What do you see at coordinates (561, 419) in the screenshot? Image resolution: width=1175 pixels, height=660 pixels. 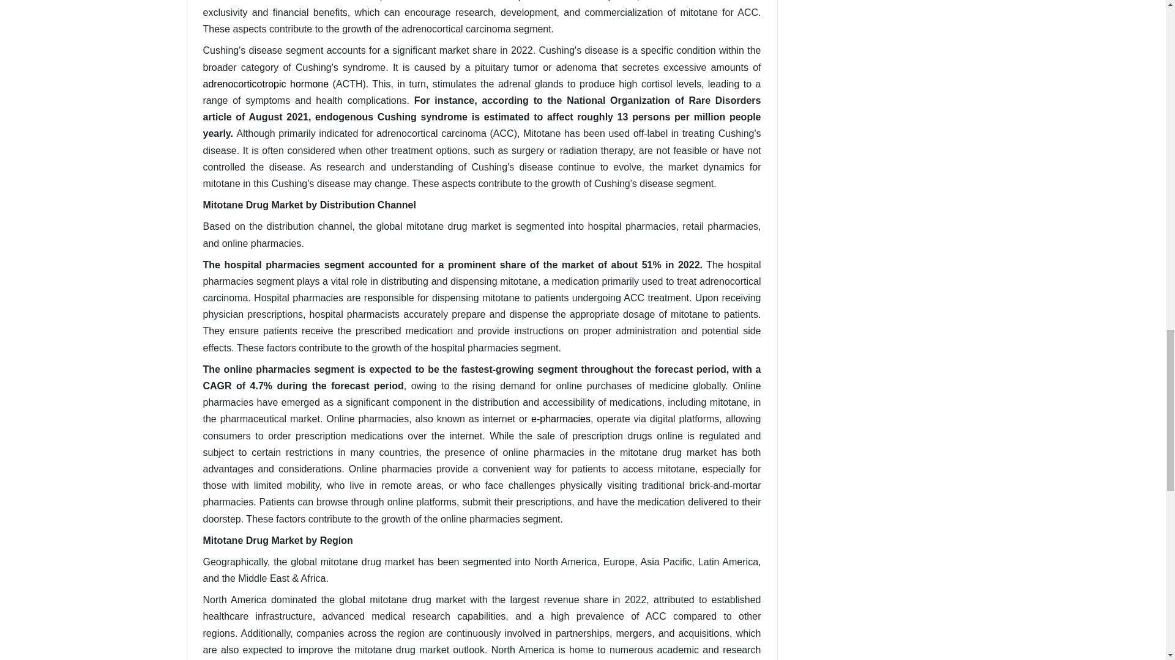 I see `e-pharmacies` at bounding box center [561, 419].